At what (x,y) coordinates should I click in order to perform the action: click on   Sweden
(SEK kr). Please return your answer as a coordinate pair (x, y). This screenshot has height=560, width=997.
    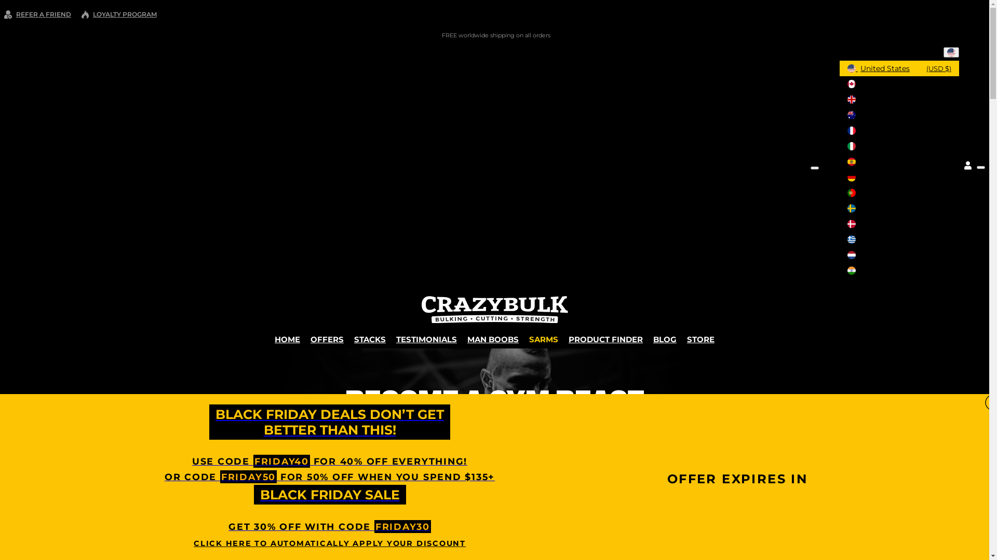
    Looking at the image, I should click on (899, 208).